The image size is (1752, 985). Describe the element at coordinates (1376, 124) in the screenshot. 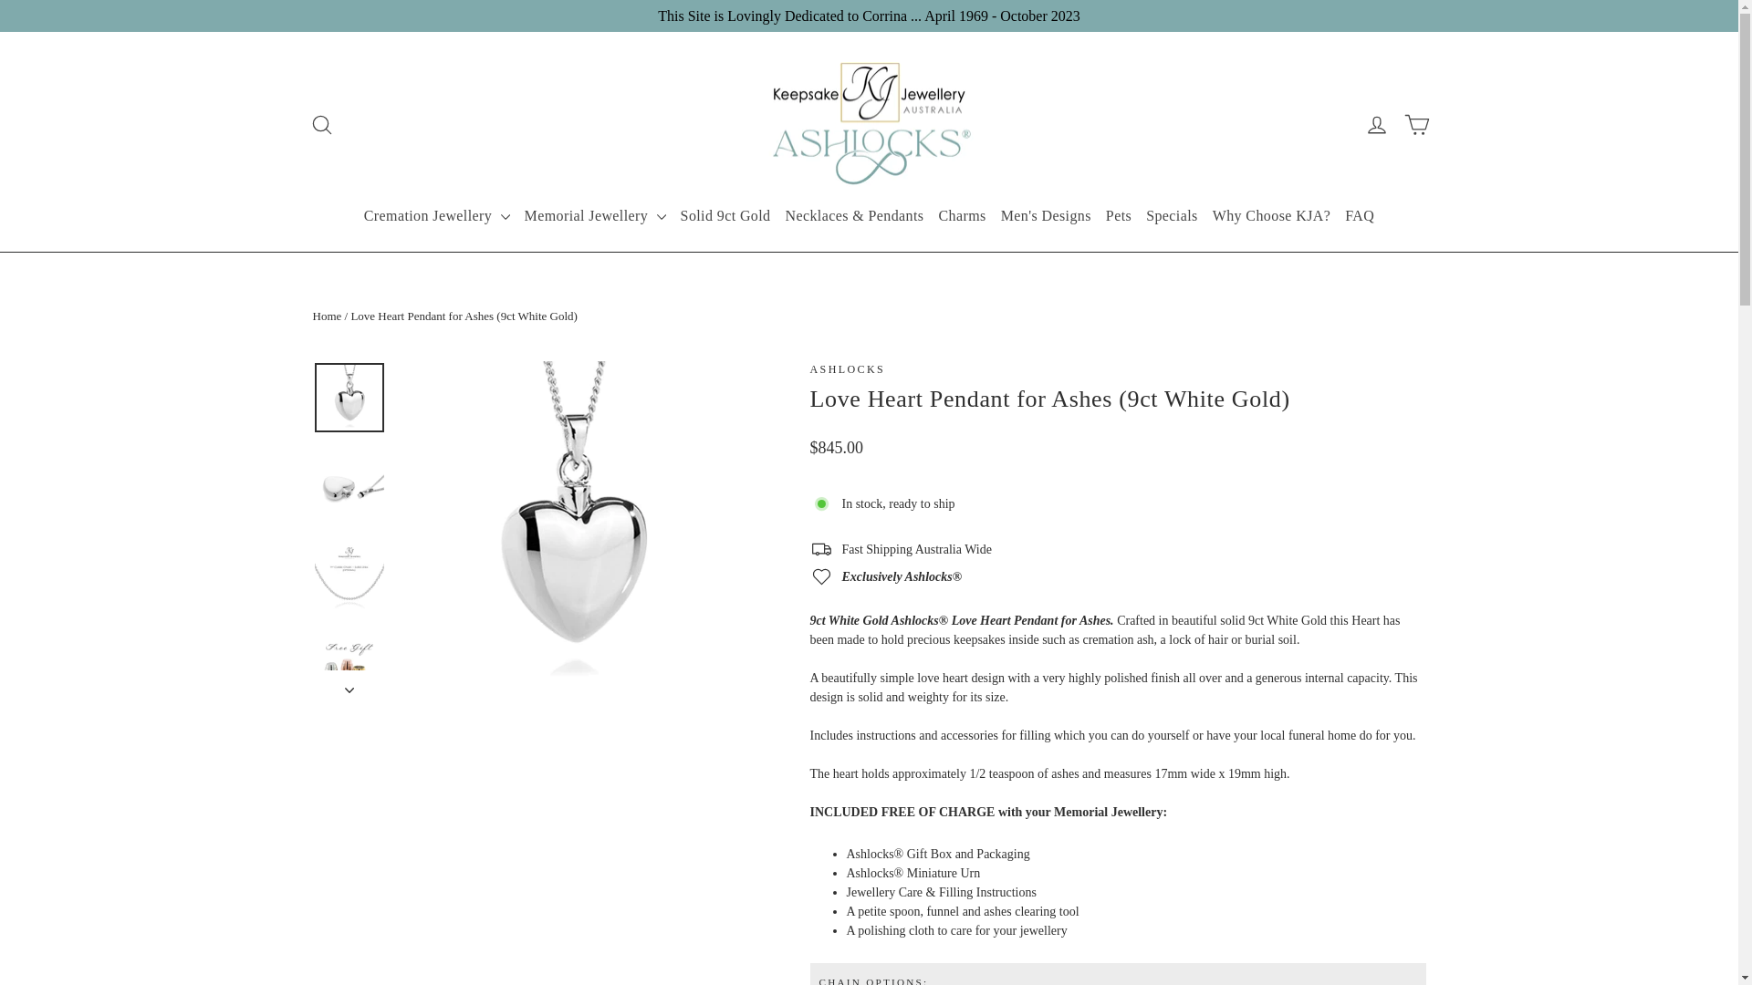

I see `Log in` at that location.